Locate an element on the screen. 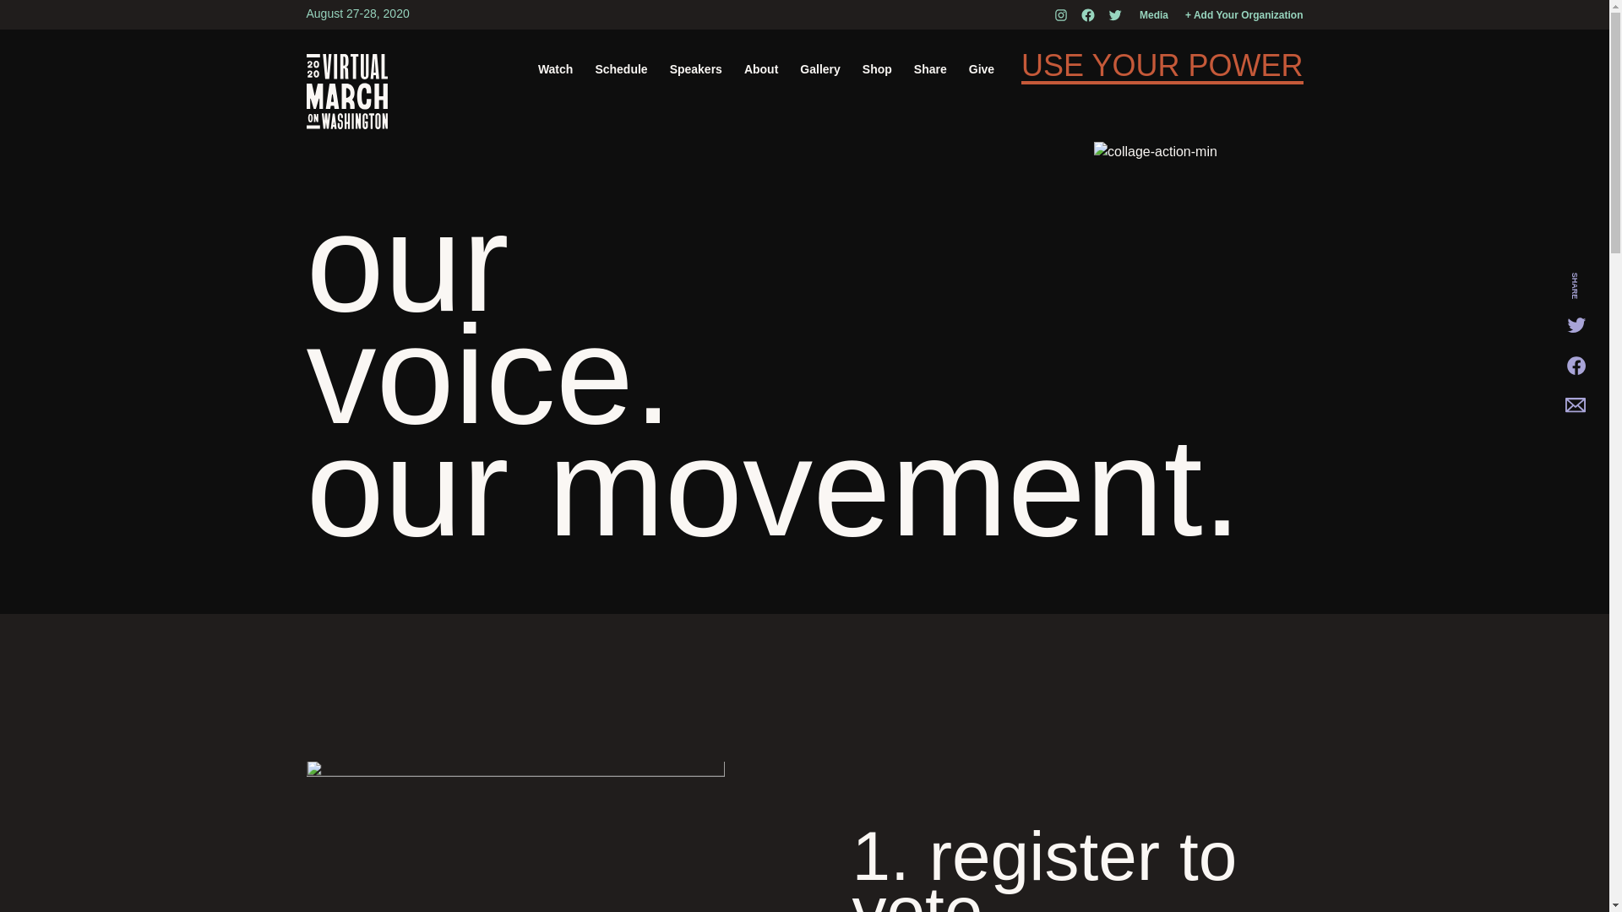 The height and width of the screenshot is (912, 1622). USE YOUR POWER is located at coordinates (1162, 69).